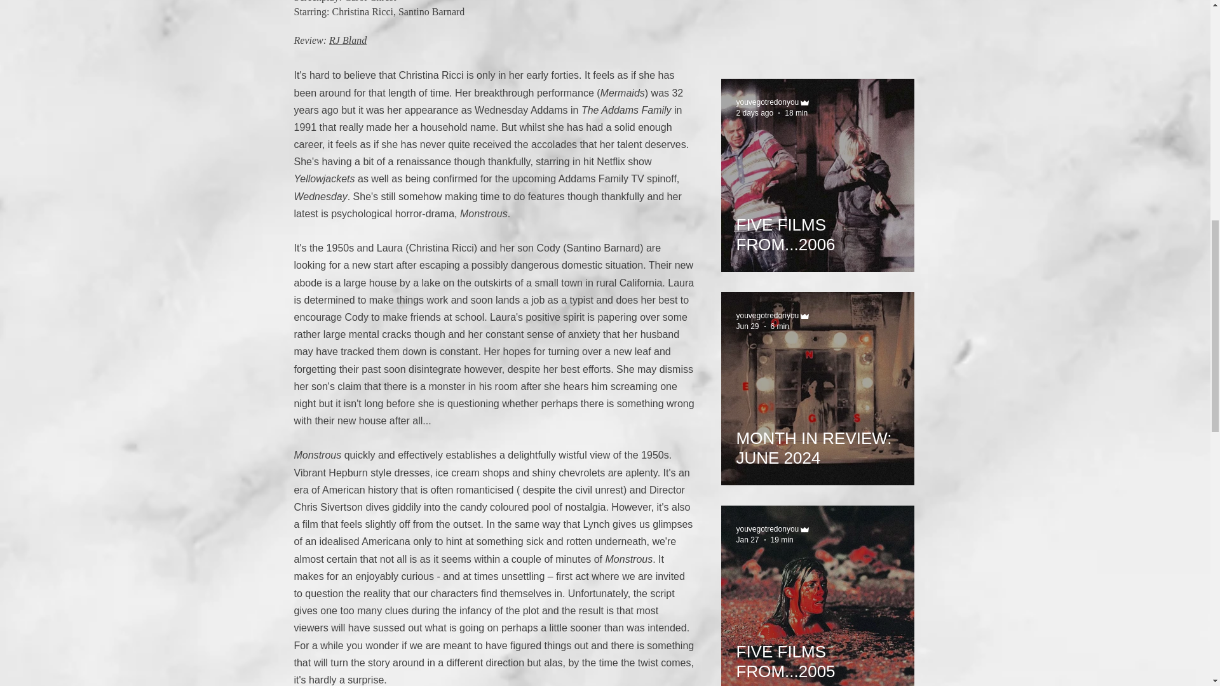 Image resolution: width=1220 pixels, height=686 pixels. I want to click on youvegotredonyou, so click(767, 316).